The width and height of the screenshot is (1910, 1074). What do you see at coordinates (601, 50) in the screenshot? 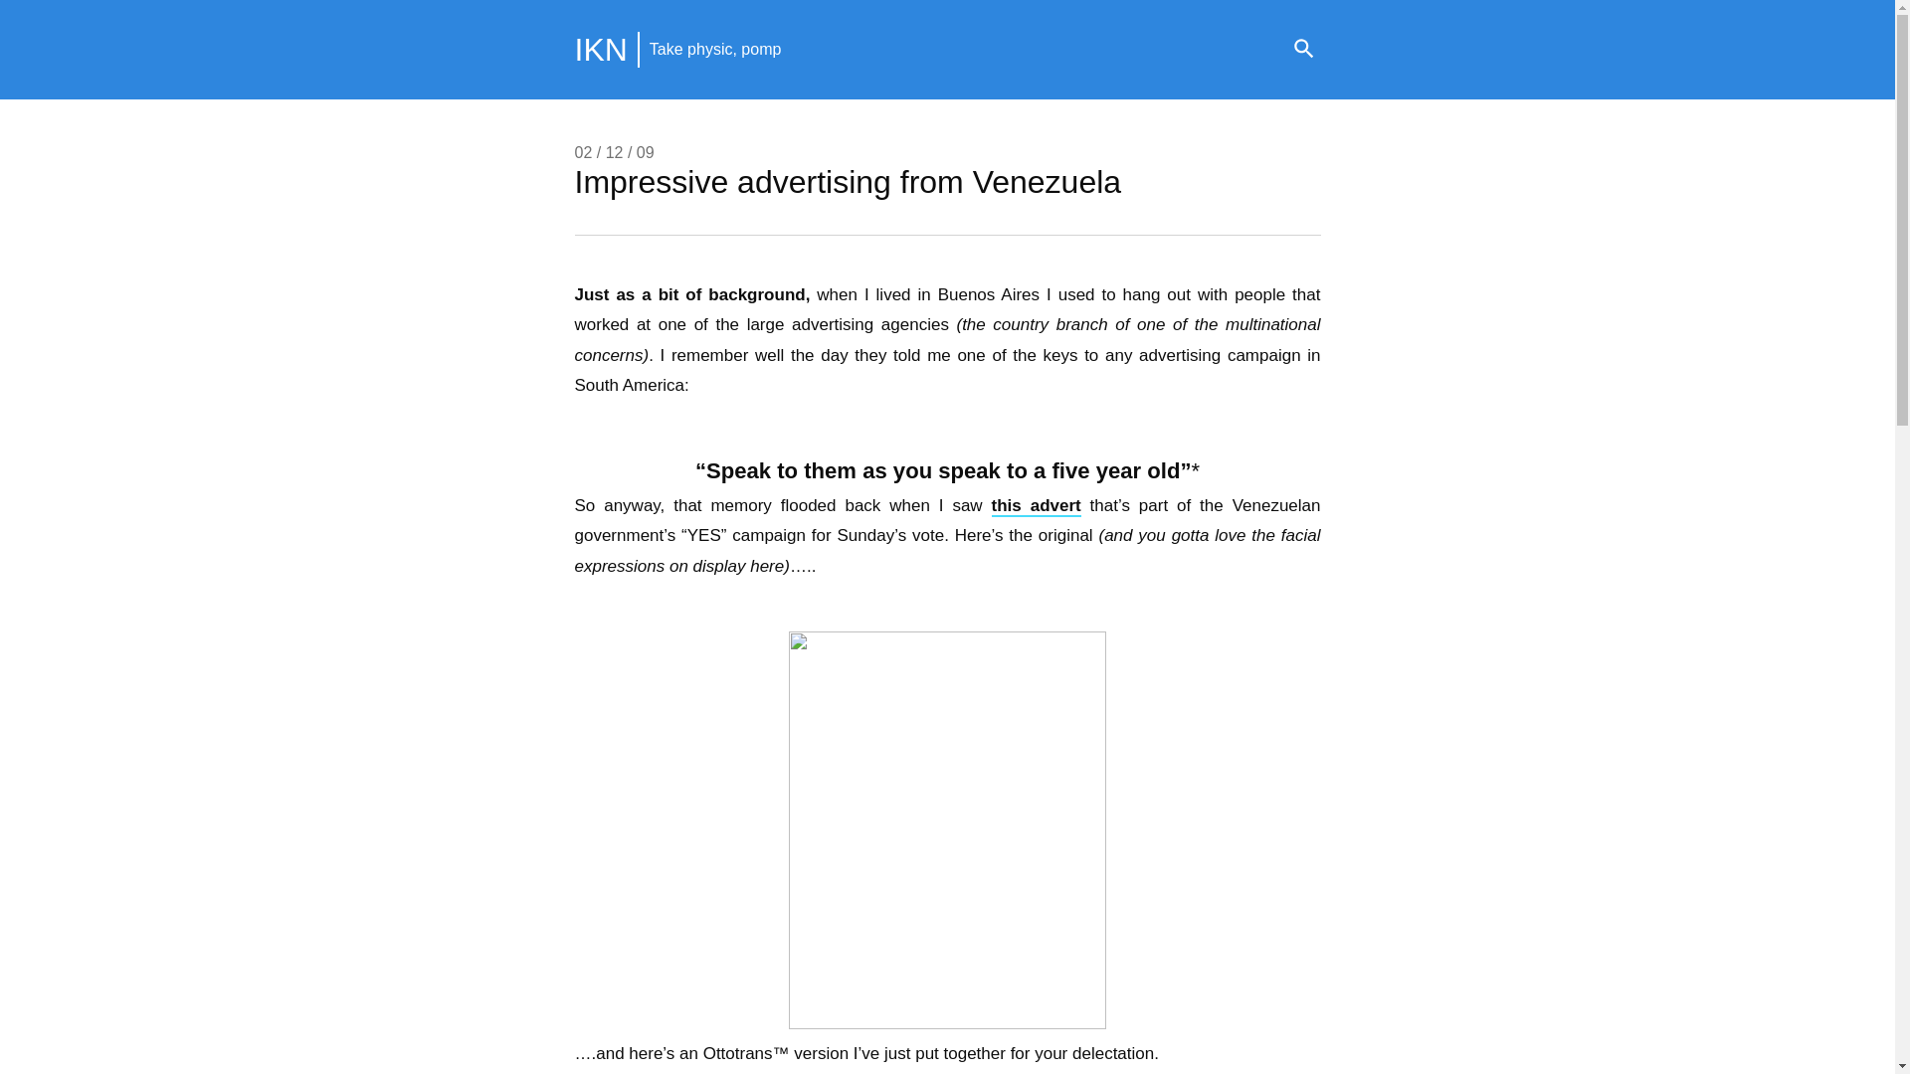
I see `IKN` at bounding box center [601, 50].